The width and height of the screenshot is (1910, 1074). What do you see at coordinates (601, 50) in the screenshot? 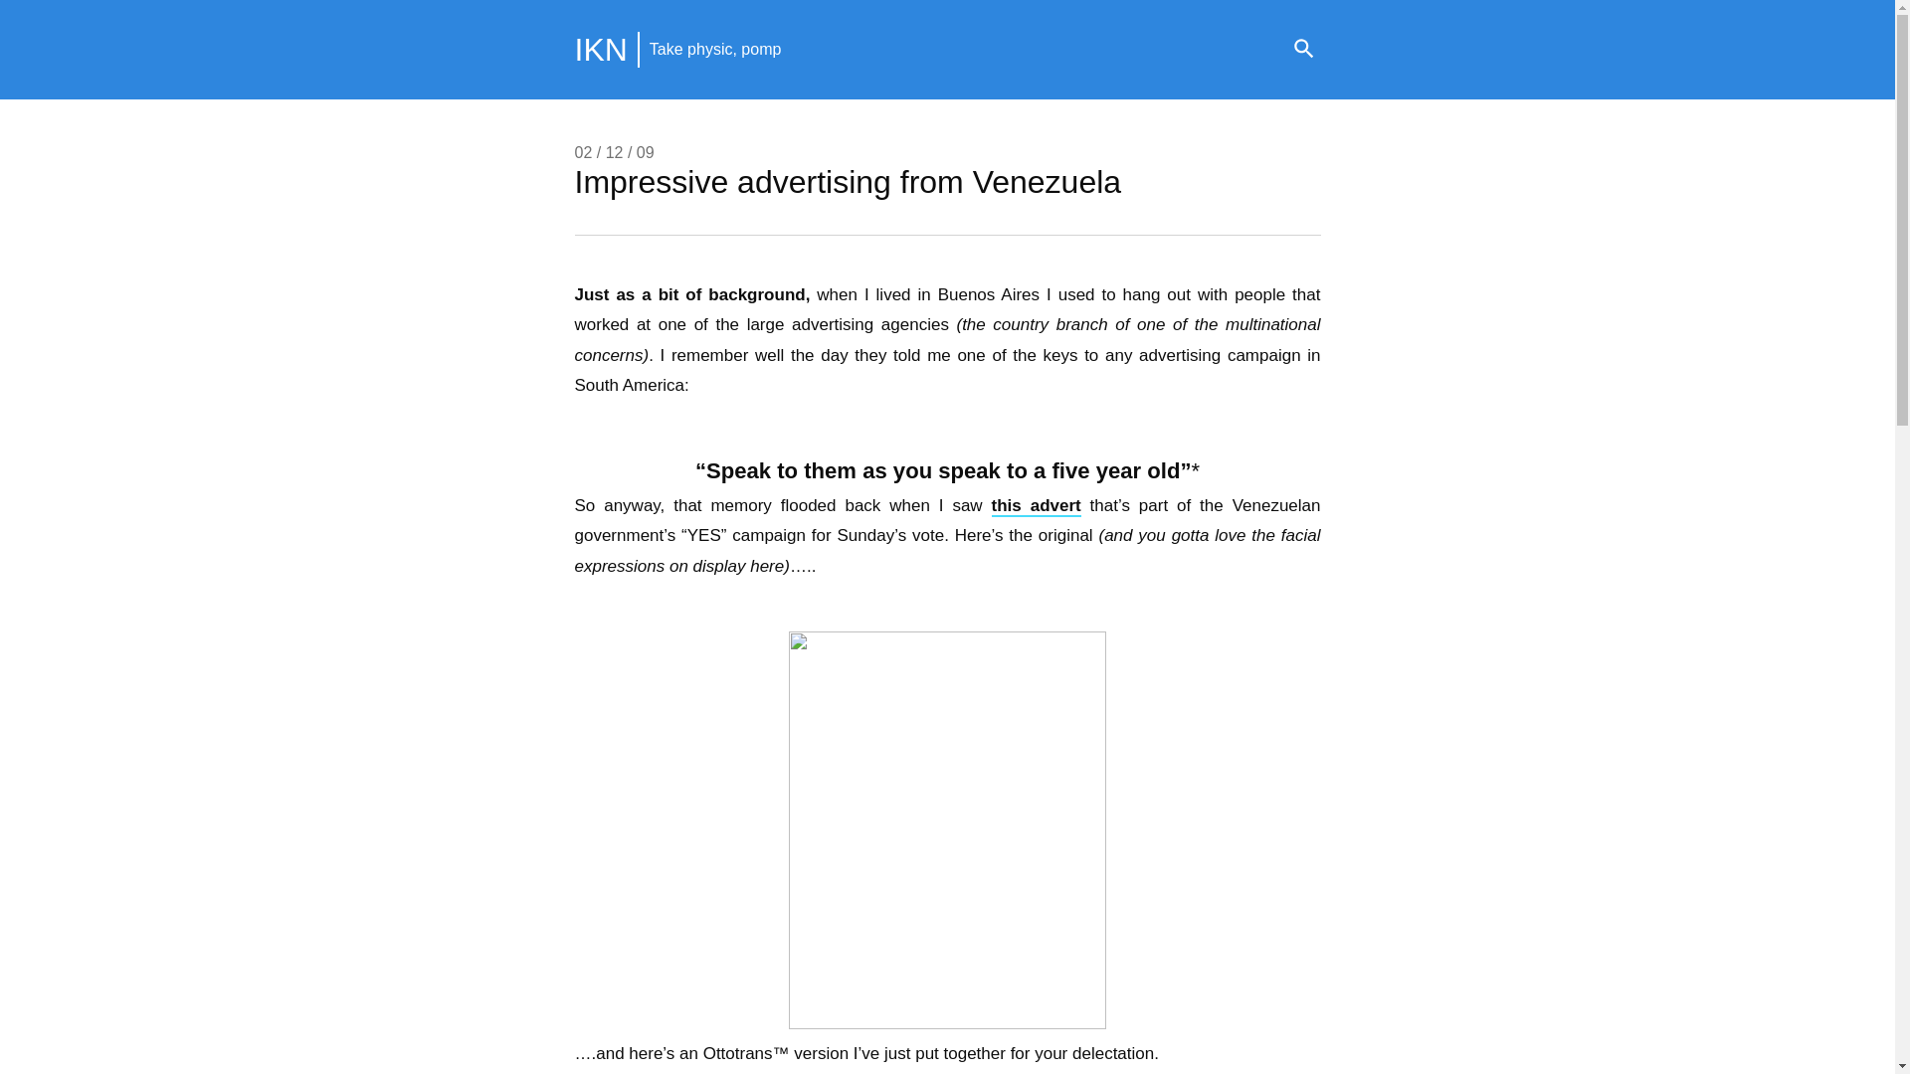
I see `IKN` at bounding box center [601, 50].